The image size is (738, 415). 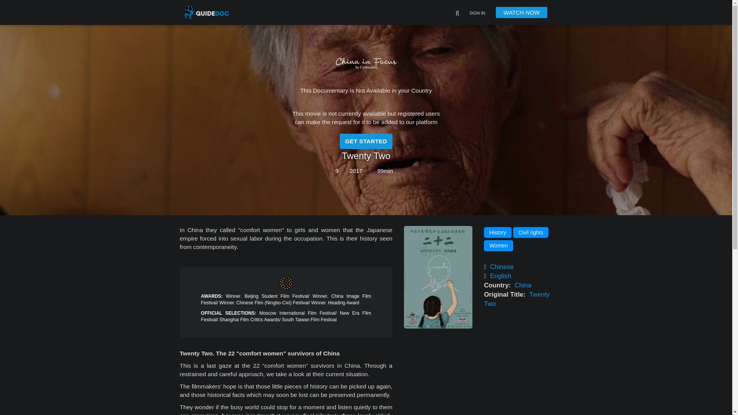 I want to click on SIGN IN, so click(x=477, y=13).